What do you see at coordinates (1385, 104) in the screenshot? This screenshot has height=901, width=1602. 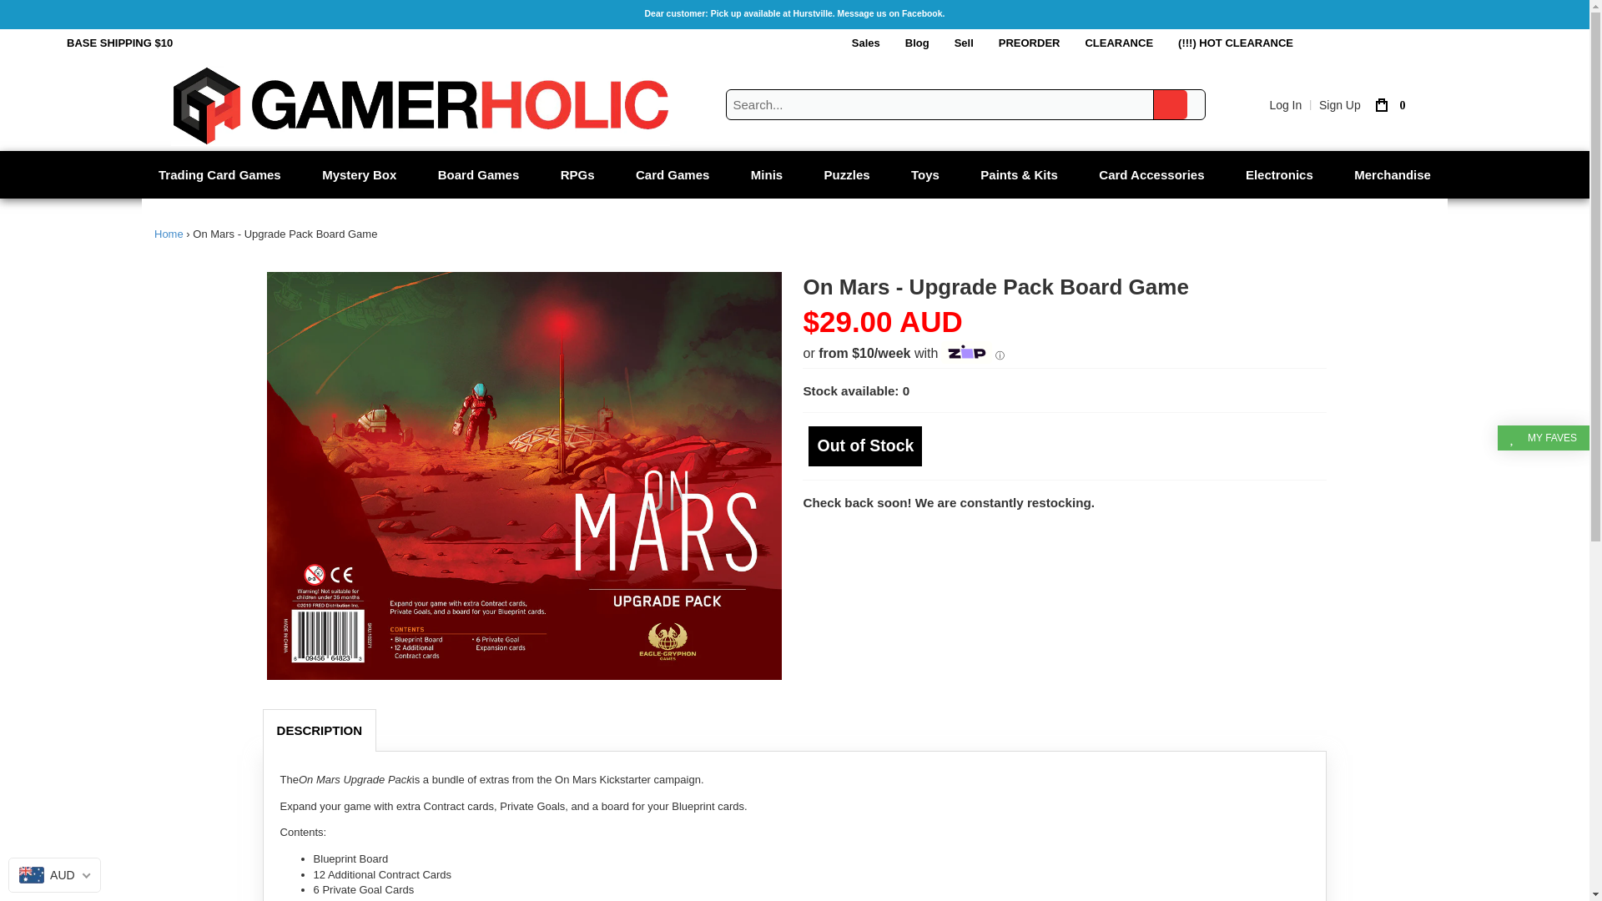 I see `0` at bounding box center [1385, 104].